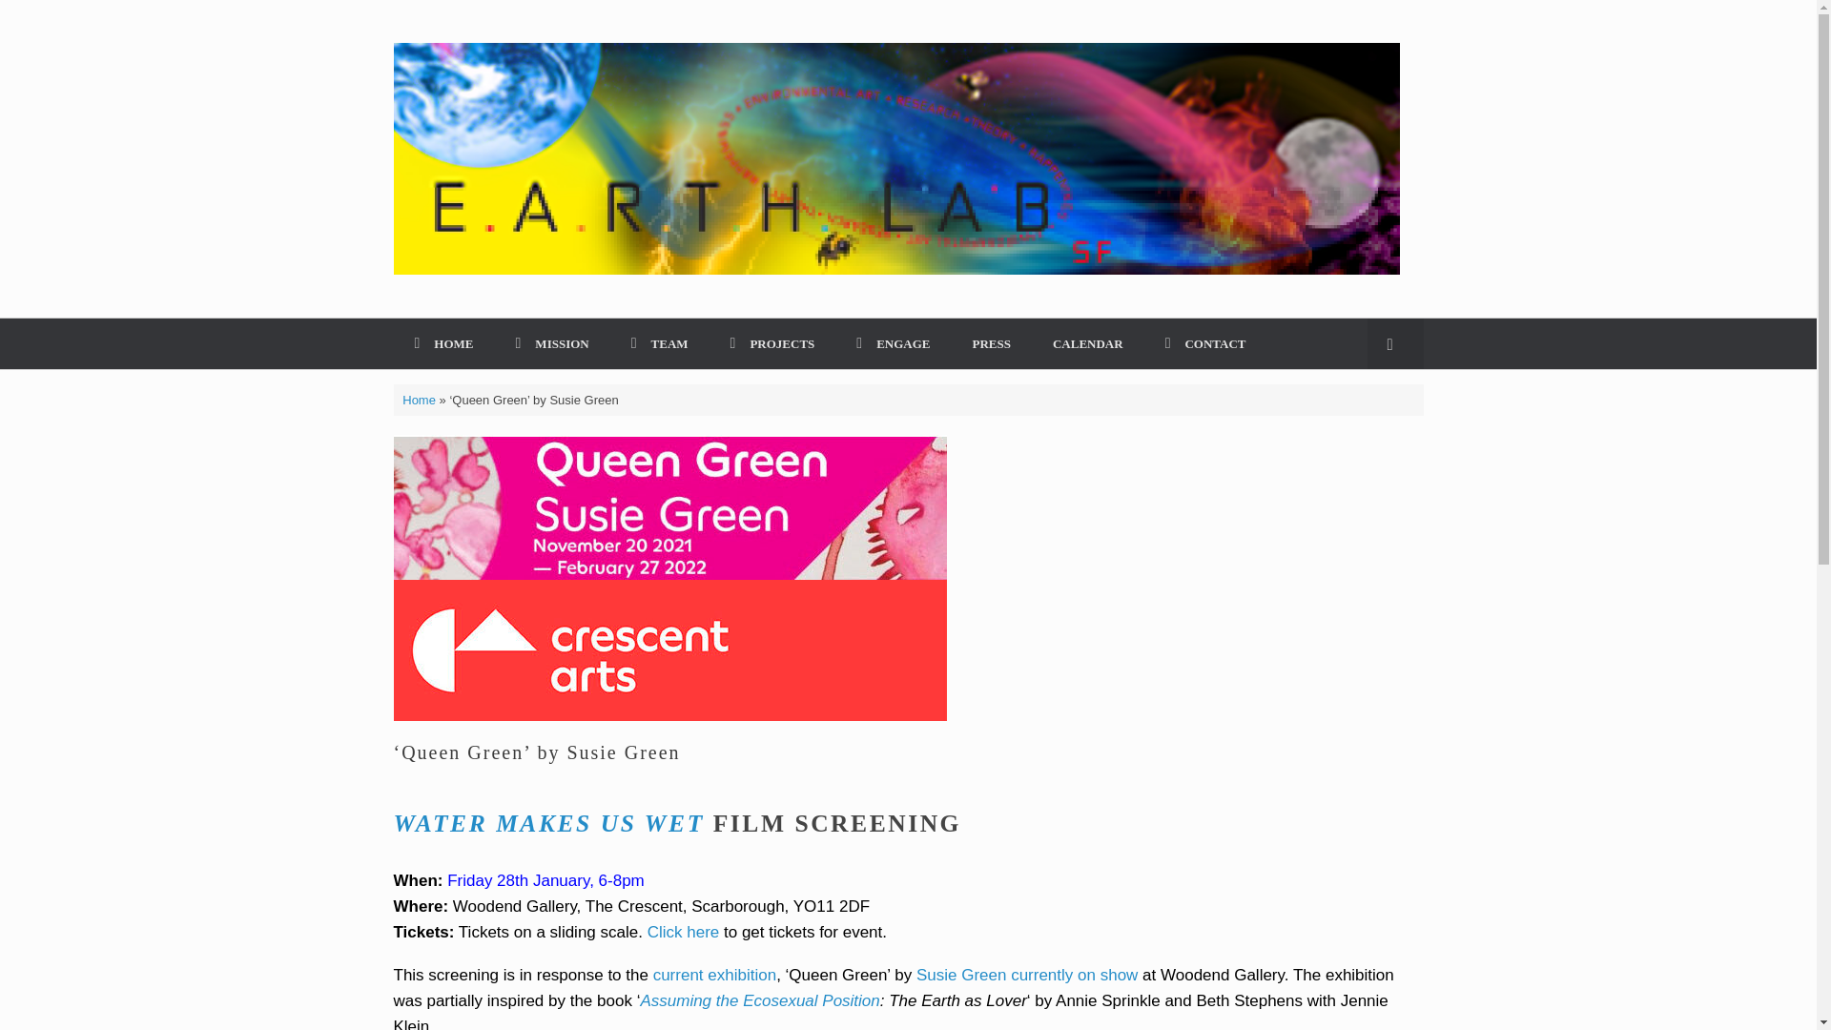 The width and height of the screenshot is (1831, 1030). Describe the element at coordinates (1026, 974) in the screenshot. I see `Susie Green currently on show` at that location.